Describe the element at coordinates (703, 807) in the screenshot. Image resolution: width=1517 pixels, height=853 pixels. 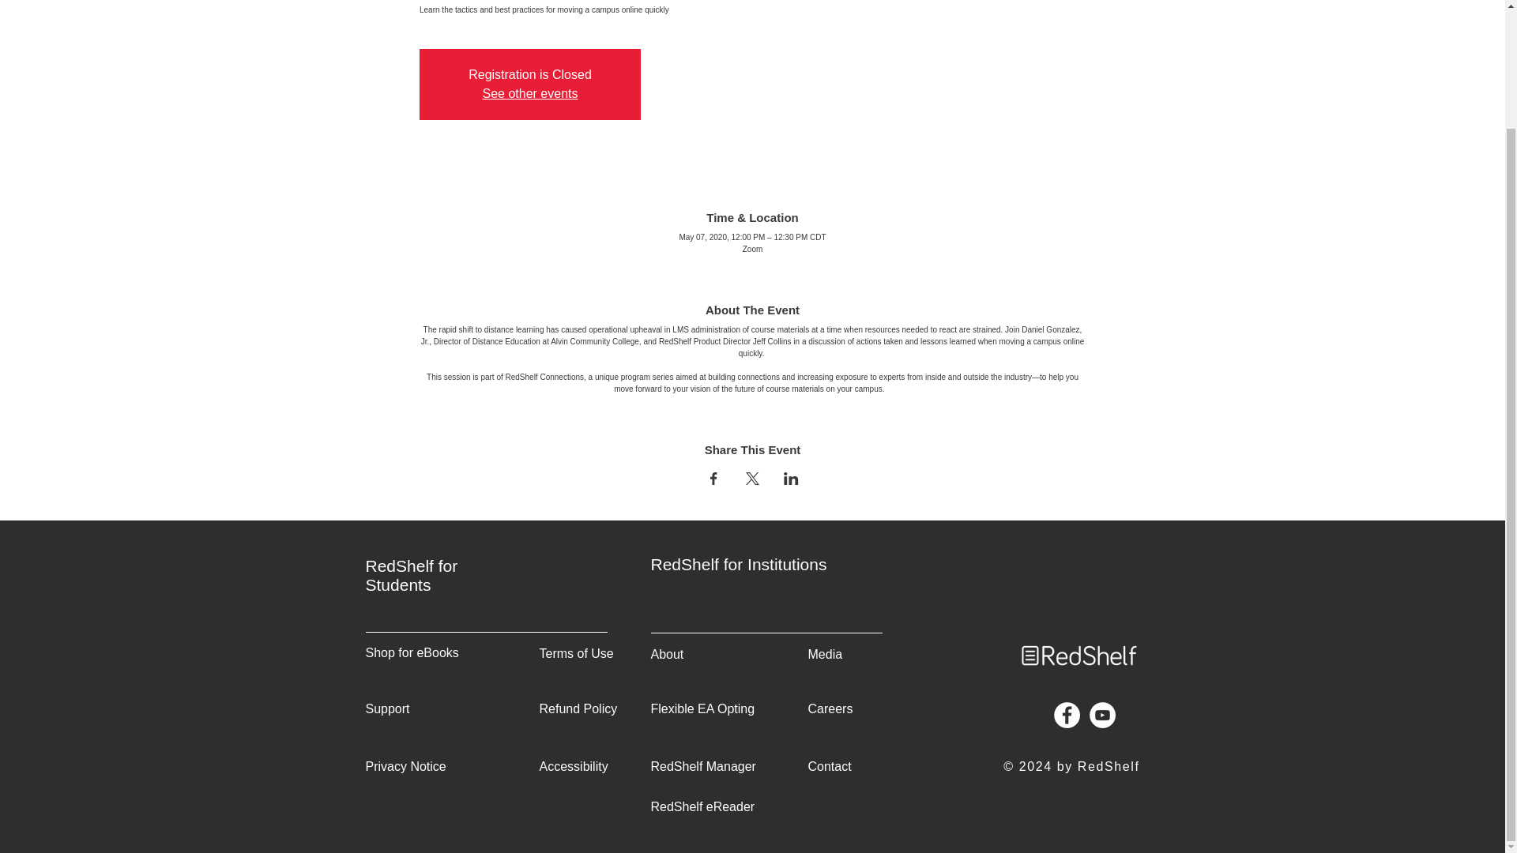
I see `RedShelf eReader` at that location.